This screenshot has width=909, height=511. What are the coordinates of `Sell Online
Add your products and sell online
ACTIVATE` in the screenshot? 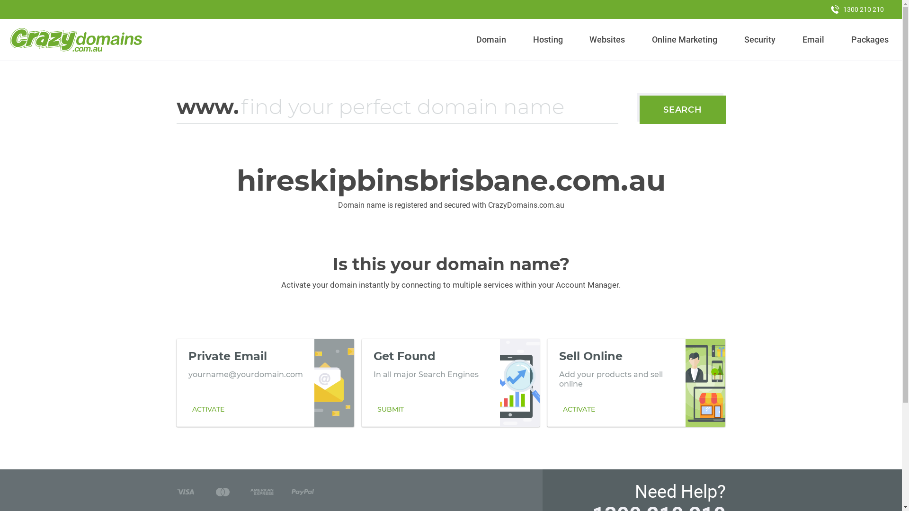 It's located at (636, 383).